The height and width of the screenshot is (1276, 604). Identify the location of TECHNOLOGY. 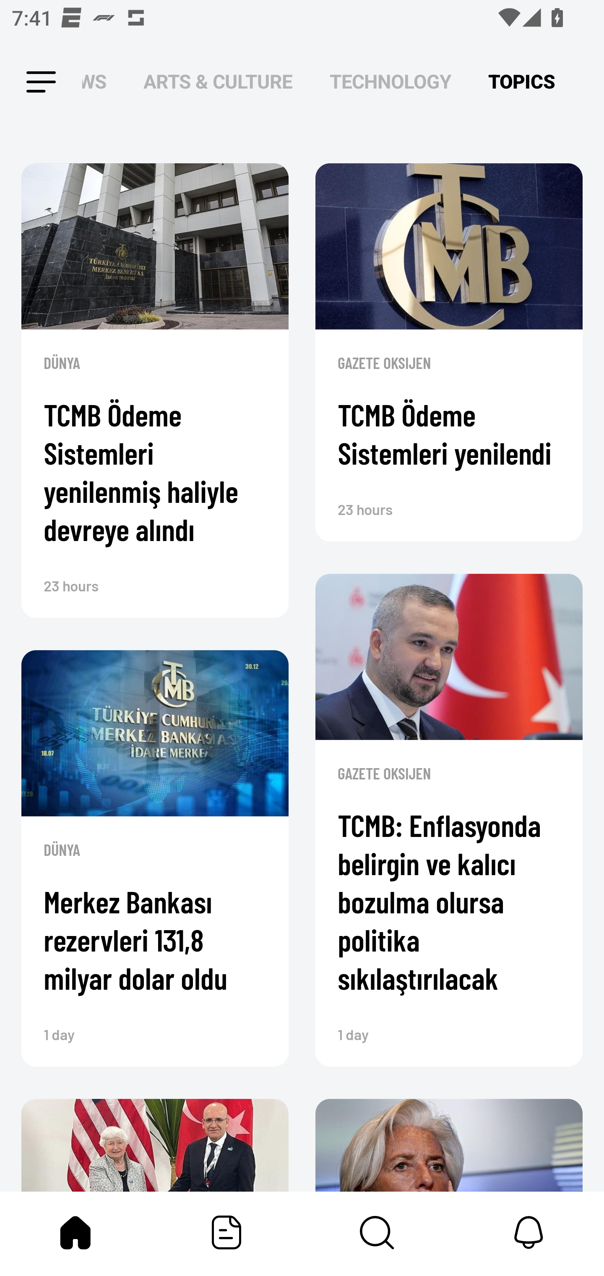
(390, 82).